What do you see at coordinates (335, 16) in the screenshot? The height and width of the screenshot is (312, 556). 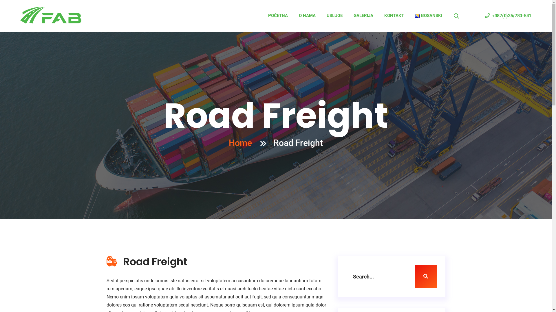 I see `USLUGE` at bounding box center [335, 16].